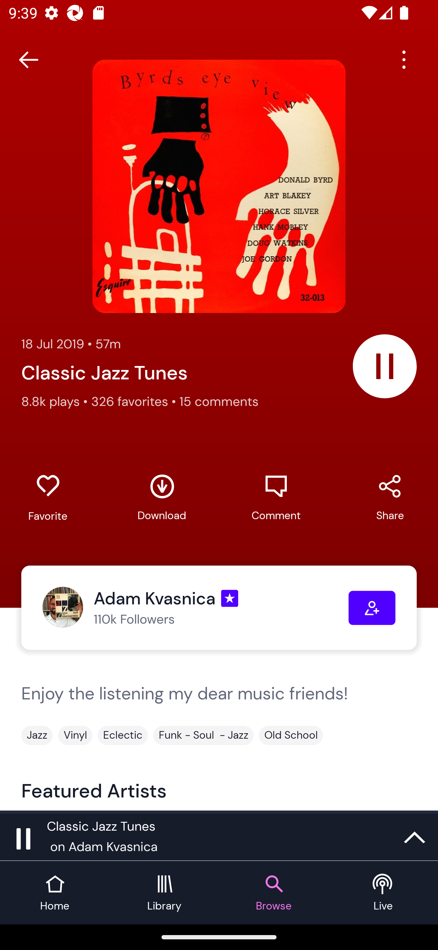 Image resolution: width=438 pixels, height=950 pixels. I want to click on Library tab Library, so click(164, 893).